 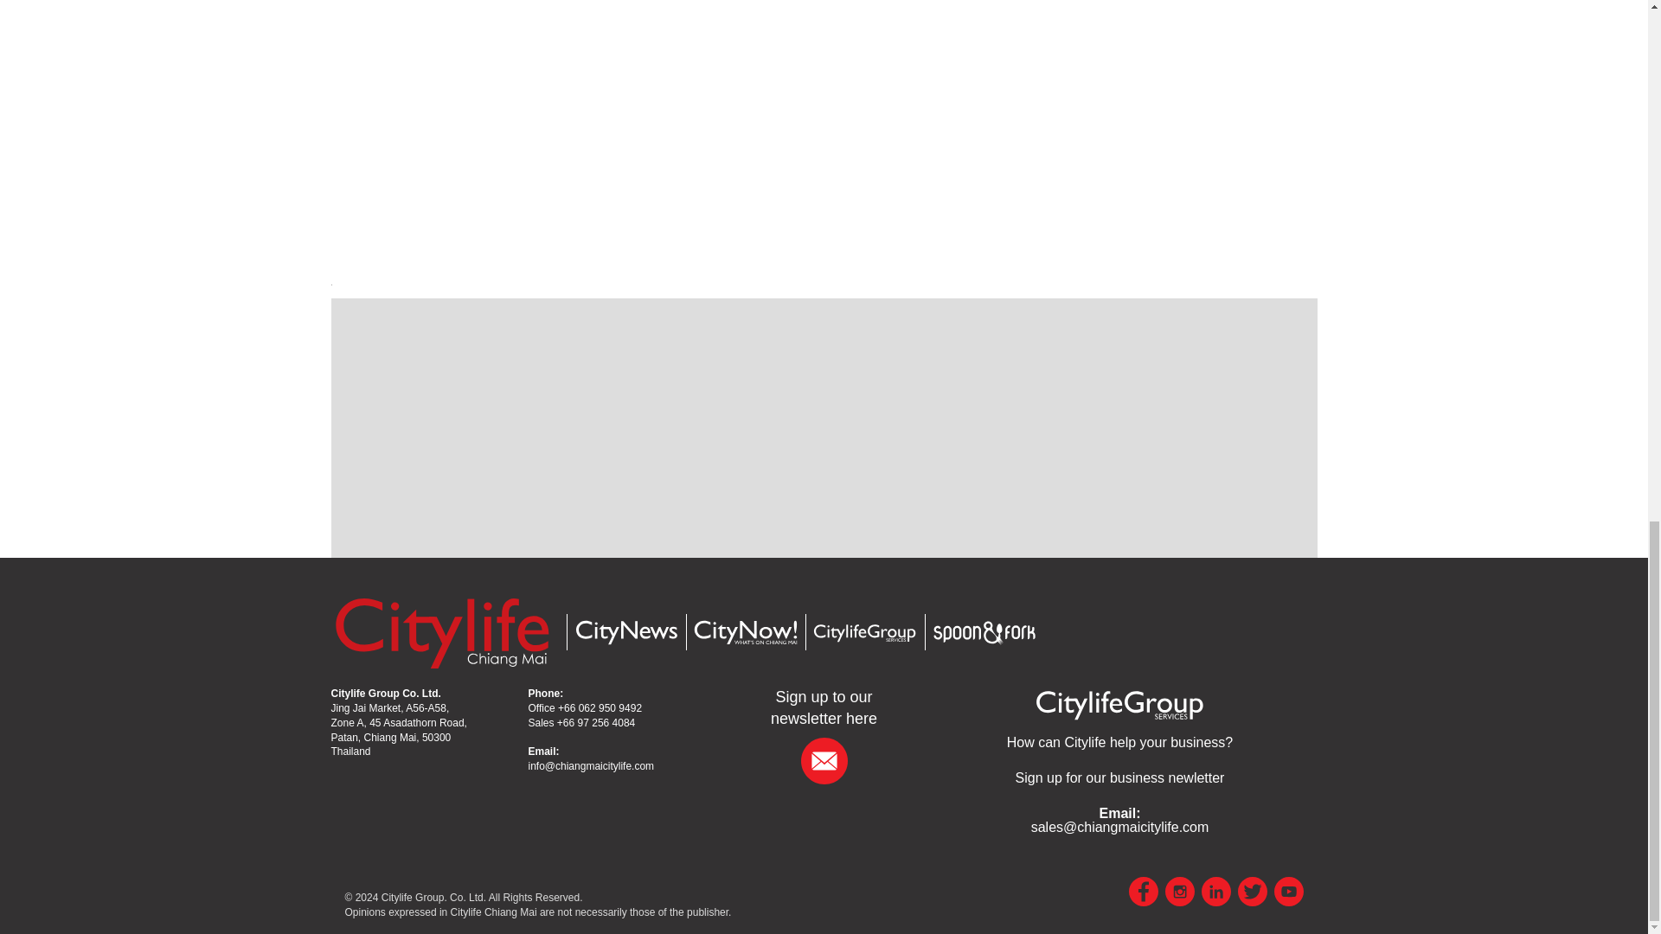 What do you see at coordinates (1119, 742) in the screenshot?
I see `Citylife Group Services` at bounding box center [1119, 742].